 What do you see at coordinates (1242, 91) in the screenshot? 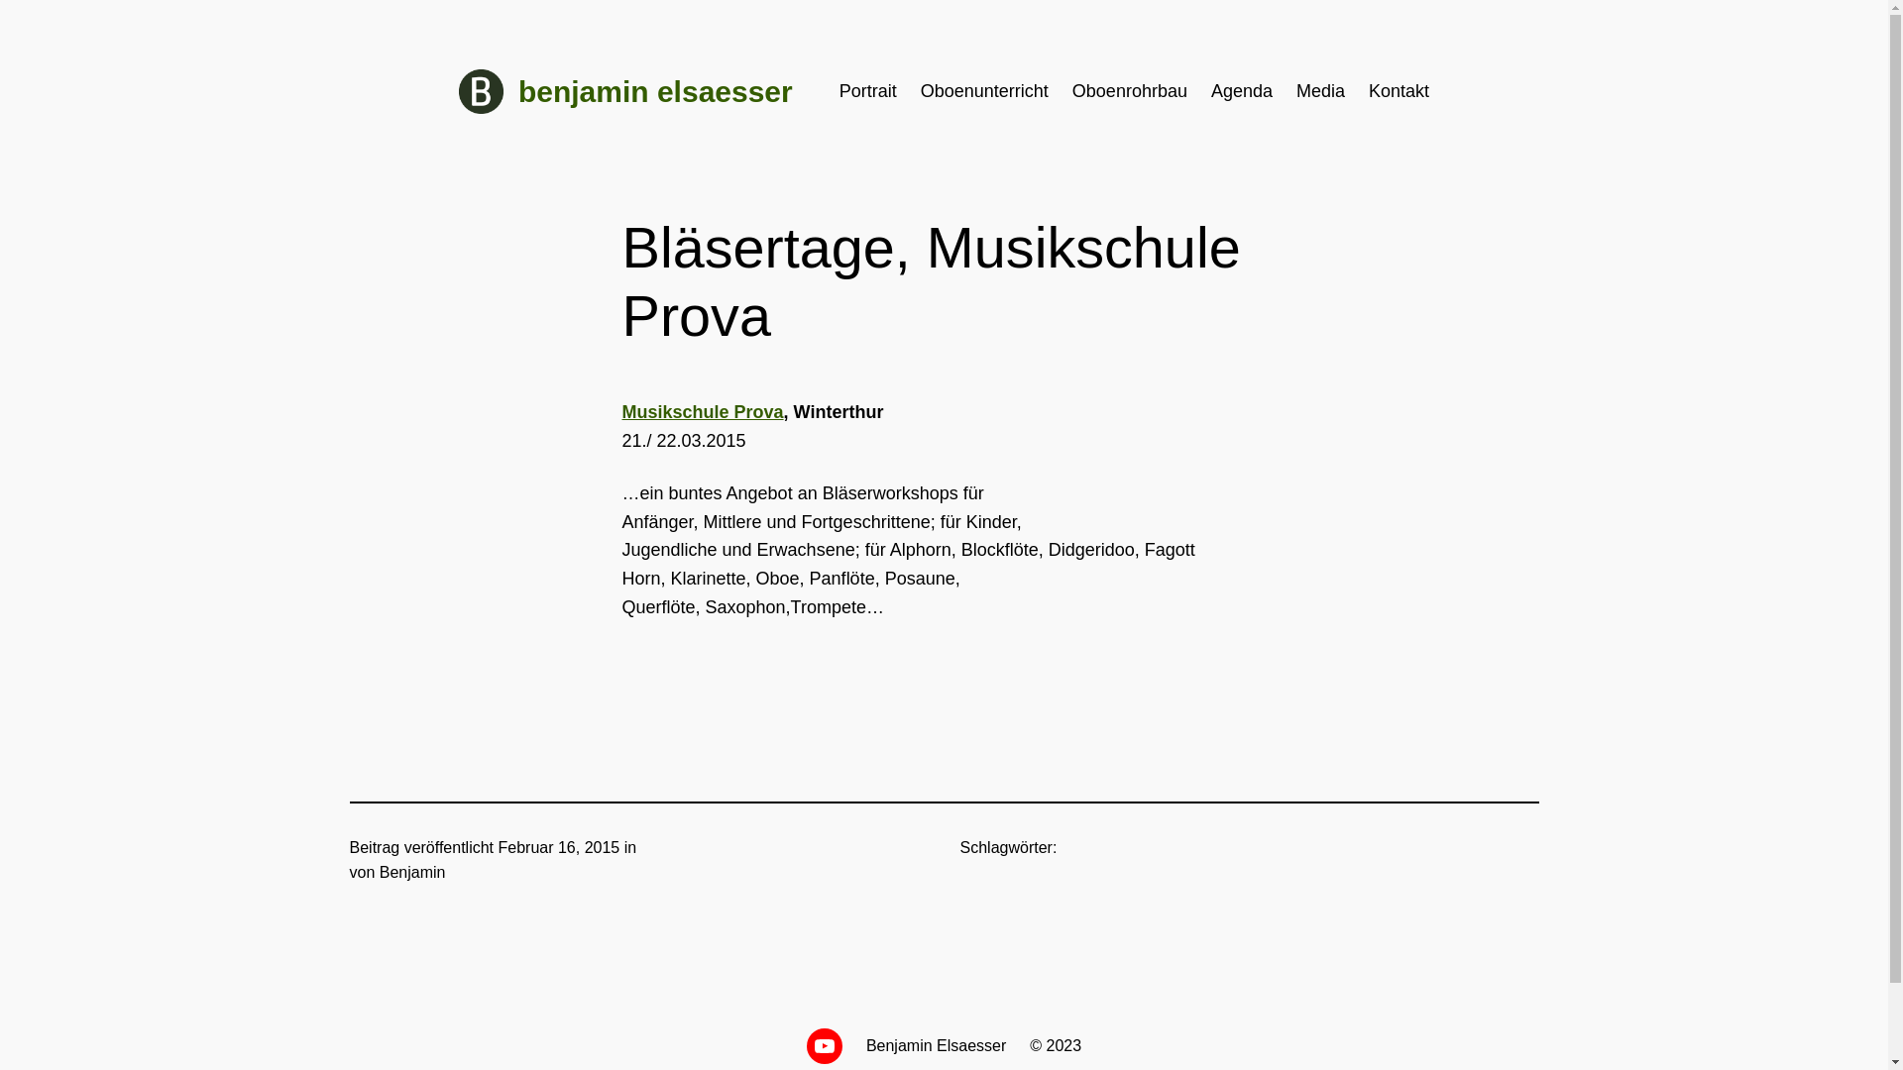
I see `Agenda` at bounding box center [1242, 91].